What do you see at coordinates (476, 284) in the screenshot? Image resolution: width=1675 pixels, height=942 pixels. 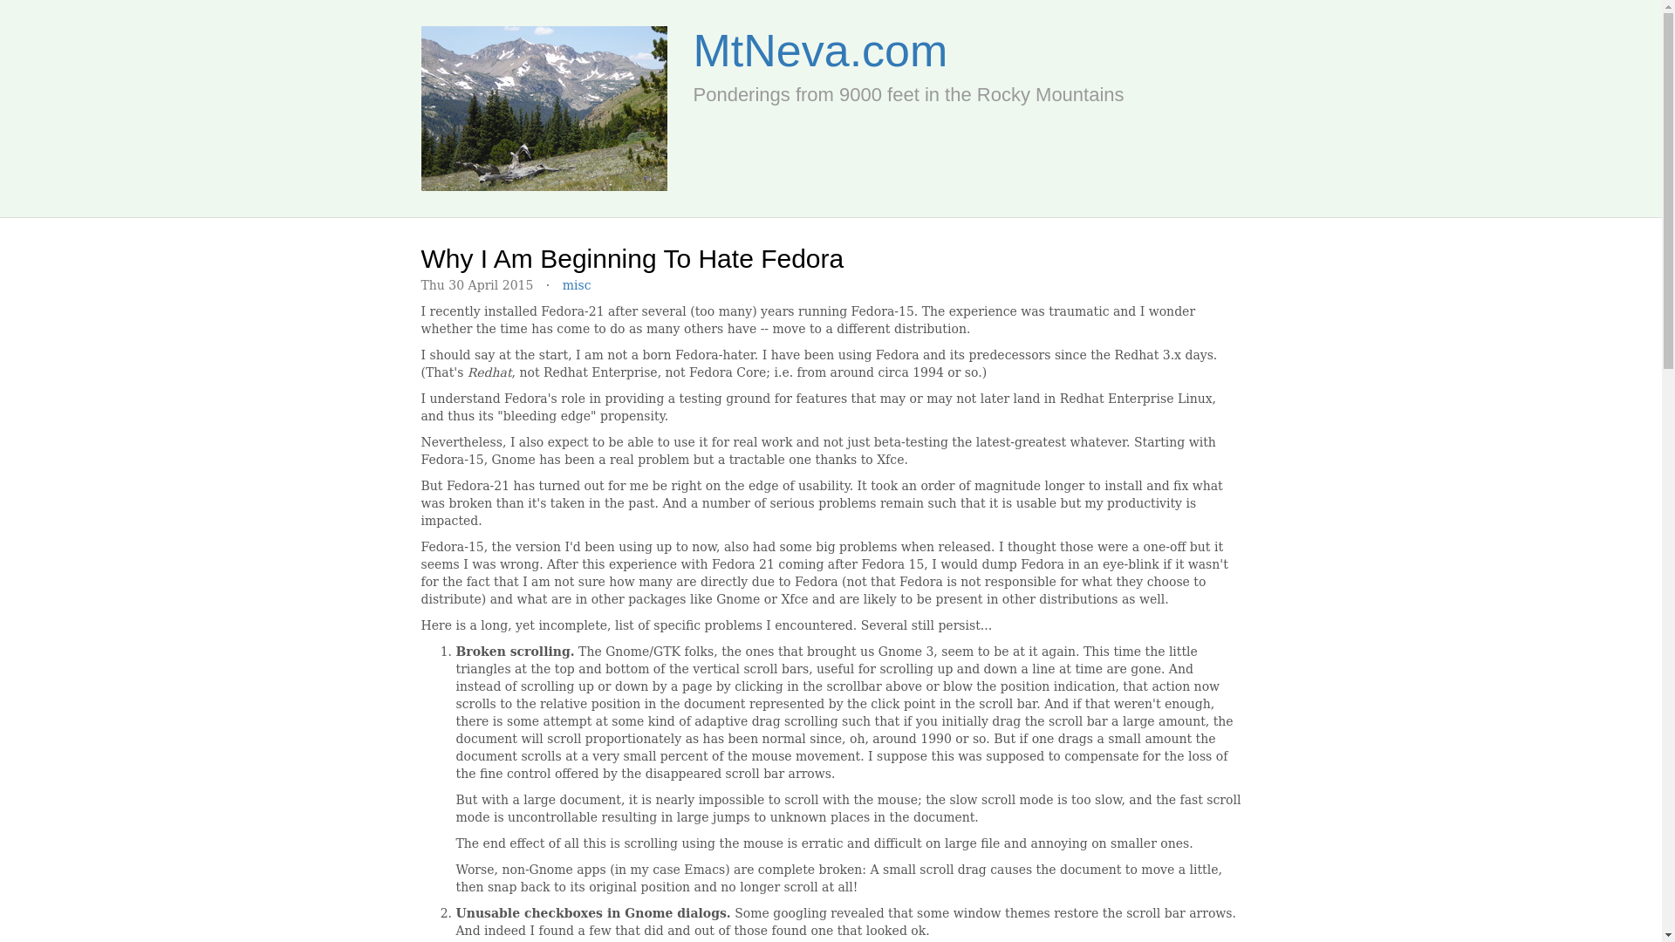 I see `2015-04-30T21:17:00-06:00` at bounding box center [476, 284].